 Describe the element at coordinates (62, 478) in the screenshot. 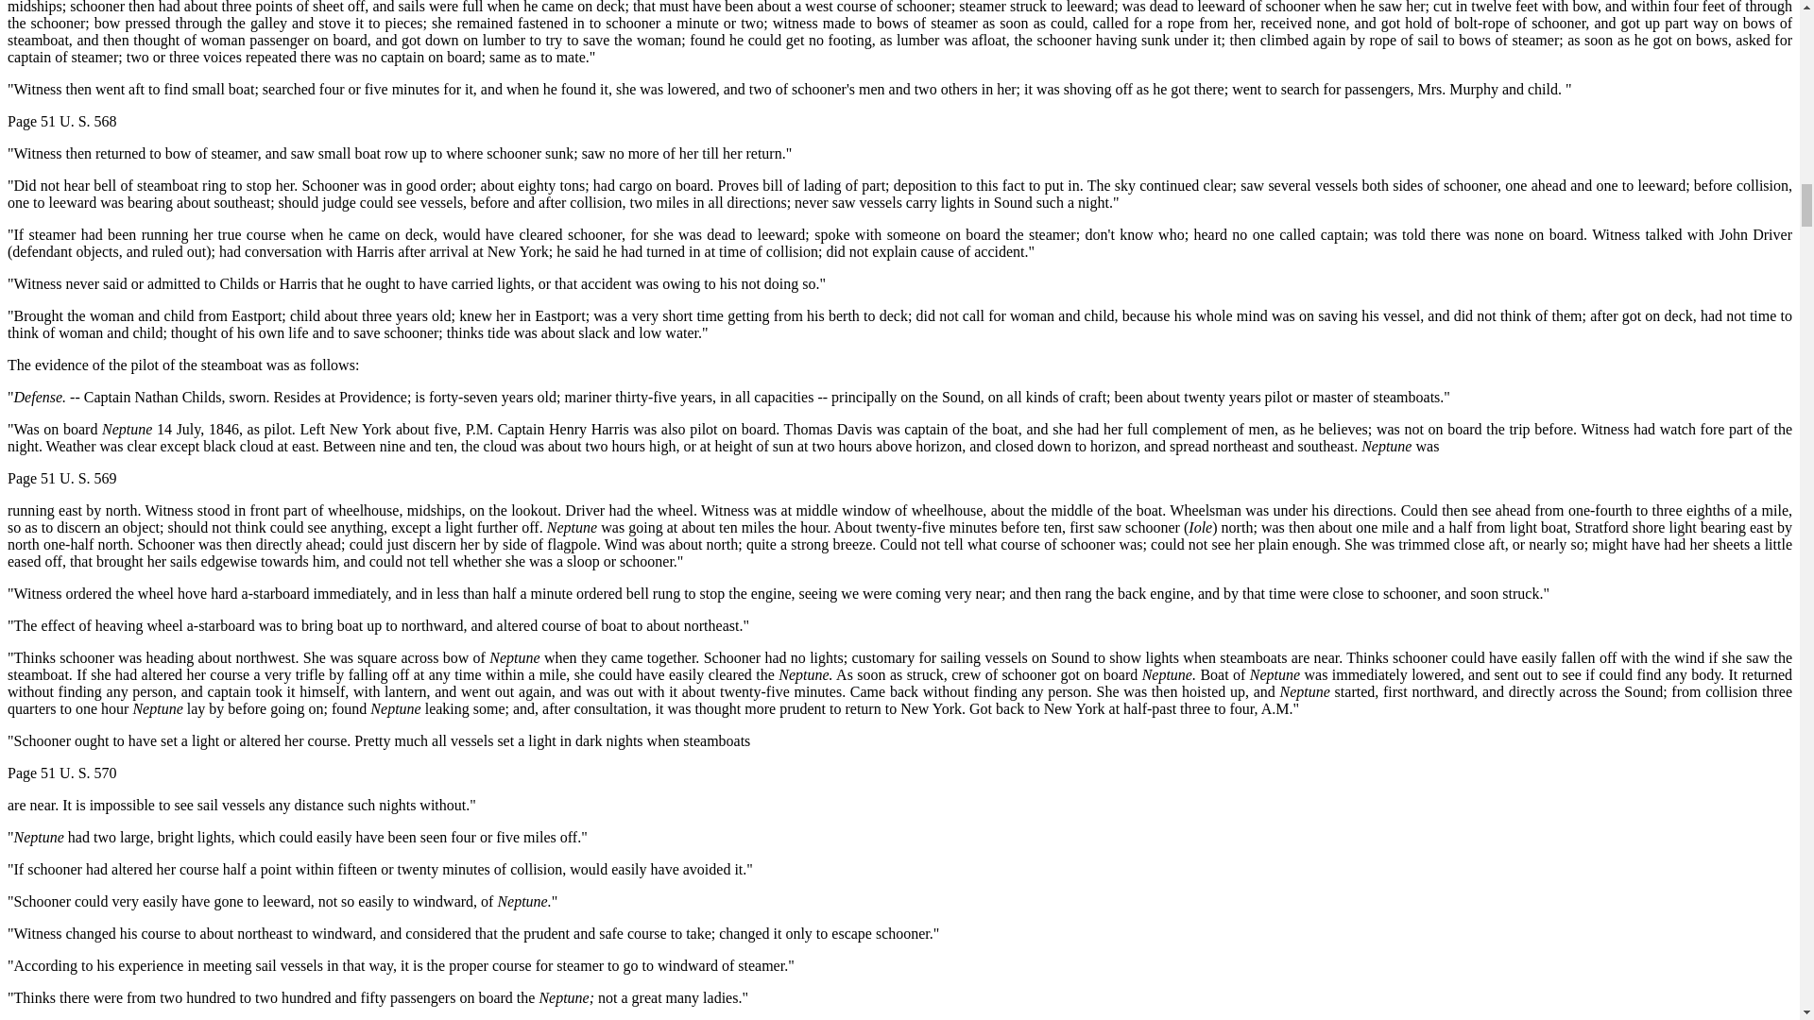

I see `Page 51 U. S. 569` at that location.